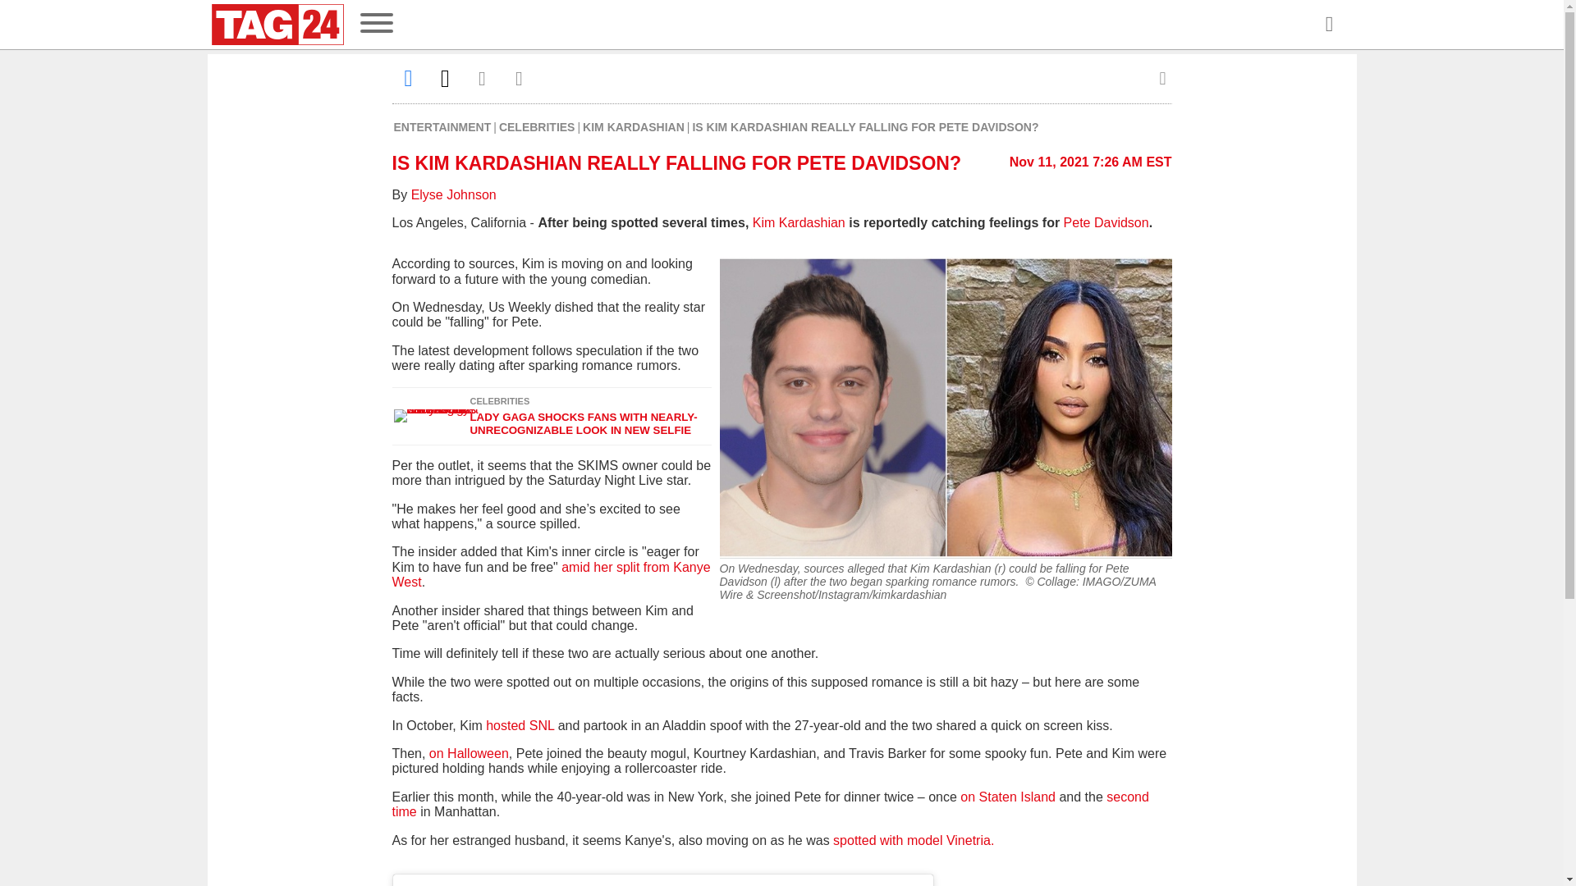 This screenshot has height=886, width=1576. What do you see at coordinates (409, 78) in the screenshot?
I see `Share on Facebook` at bounding box center [409, 78].